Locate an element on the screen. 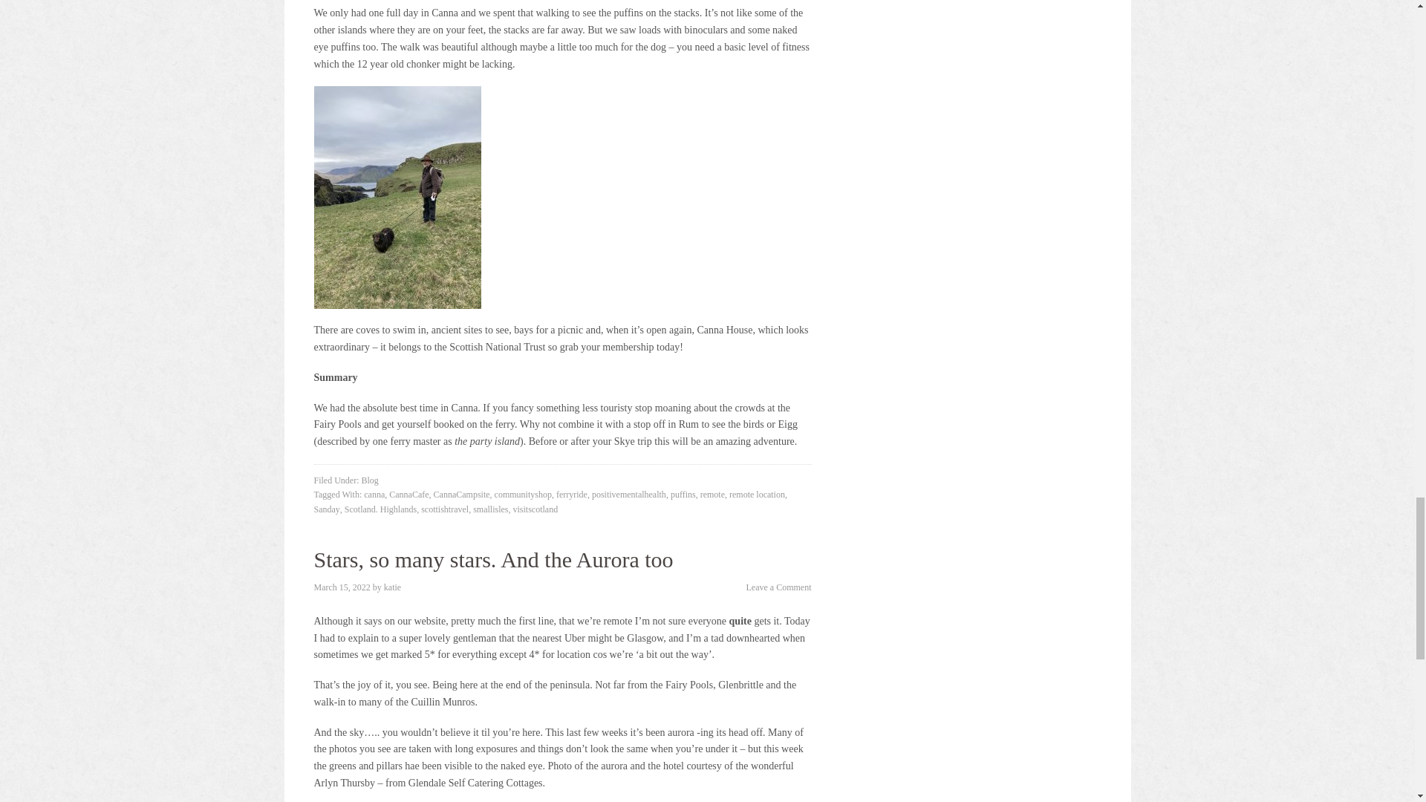  Blog is located at coordinates (368, 480).